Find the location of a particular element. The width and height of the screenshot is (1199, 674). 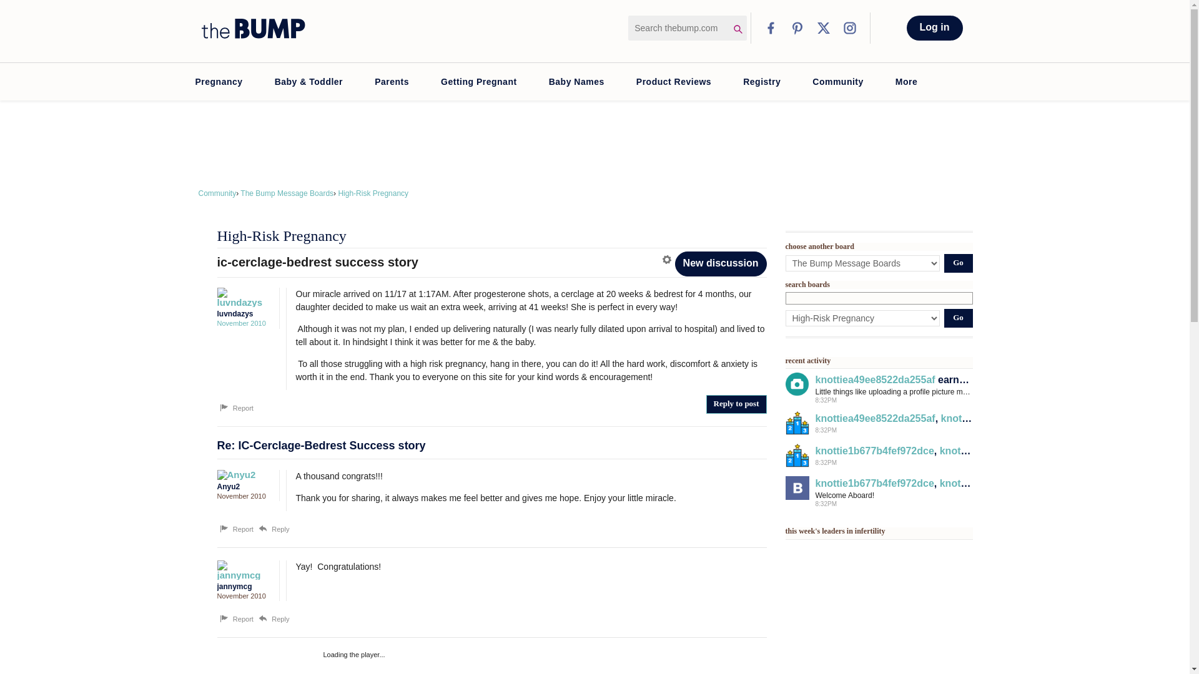

November 20, 2010 4:28PM is located at coordinates (241, 496).